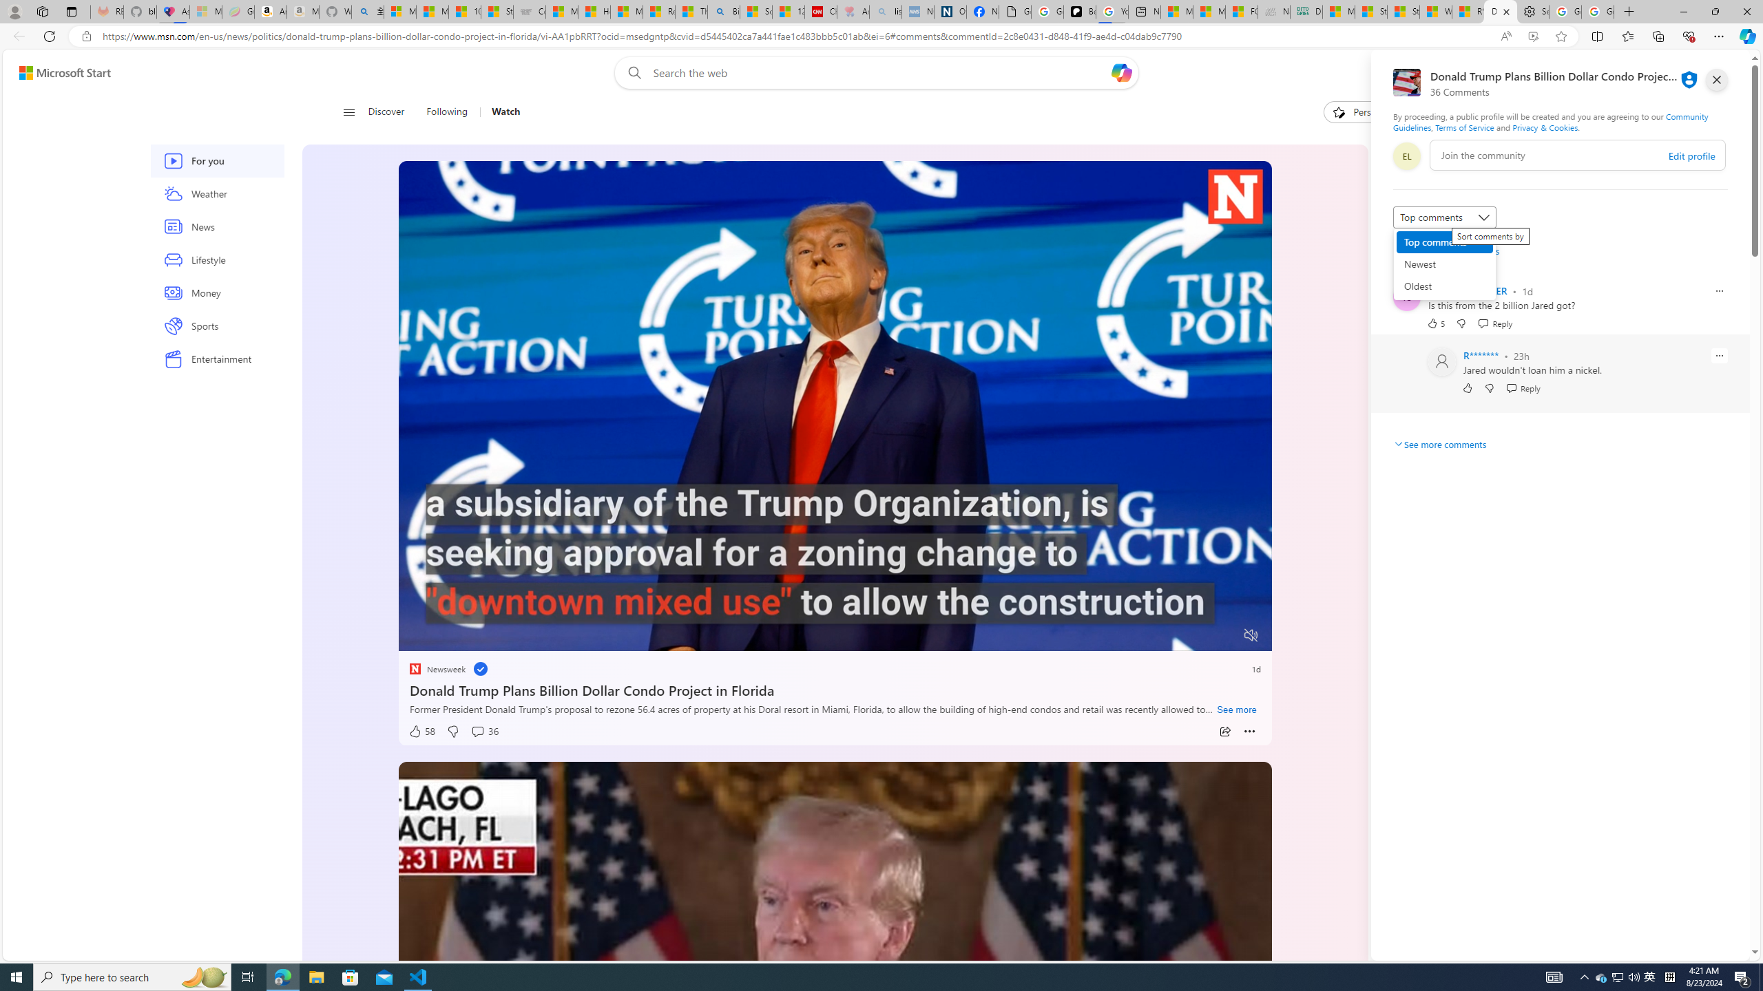 The width and height of the screenshot is (1763, 991). What do you see at coordinates (1545, 127) in the screenshot?
I see `Privacy & Cookies` at bounding box center [1545, 127].